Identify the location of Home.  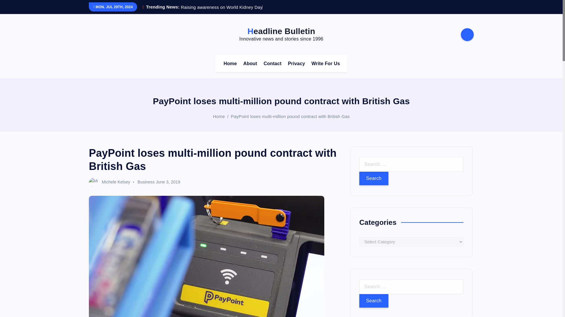
(230, 63).